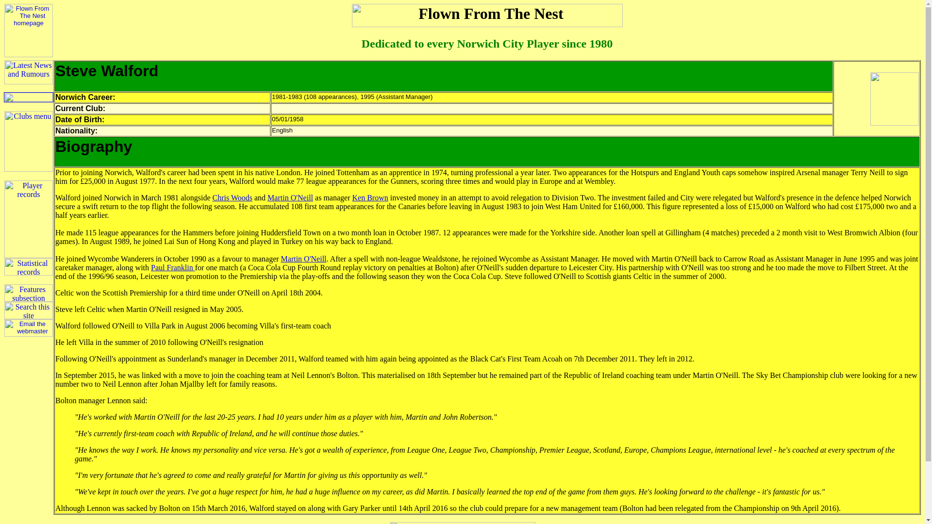  Describe the element at coordinates (232, 197) in the screenshot. I see `Chris Woods` at that location.